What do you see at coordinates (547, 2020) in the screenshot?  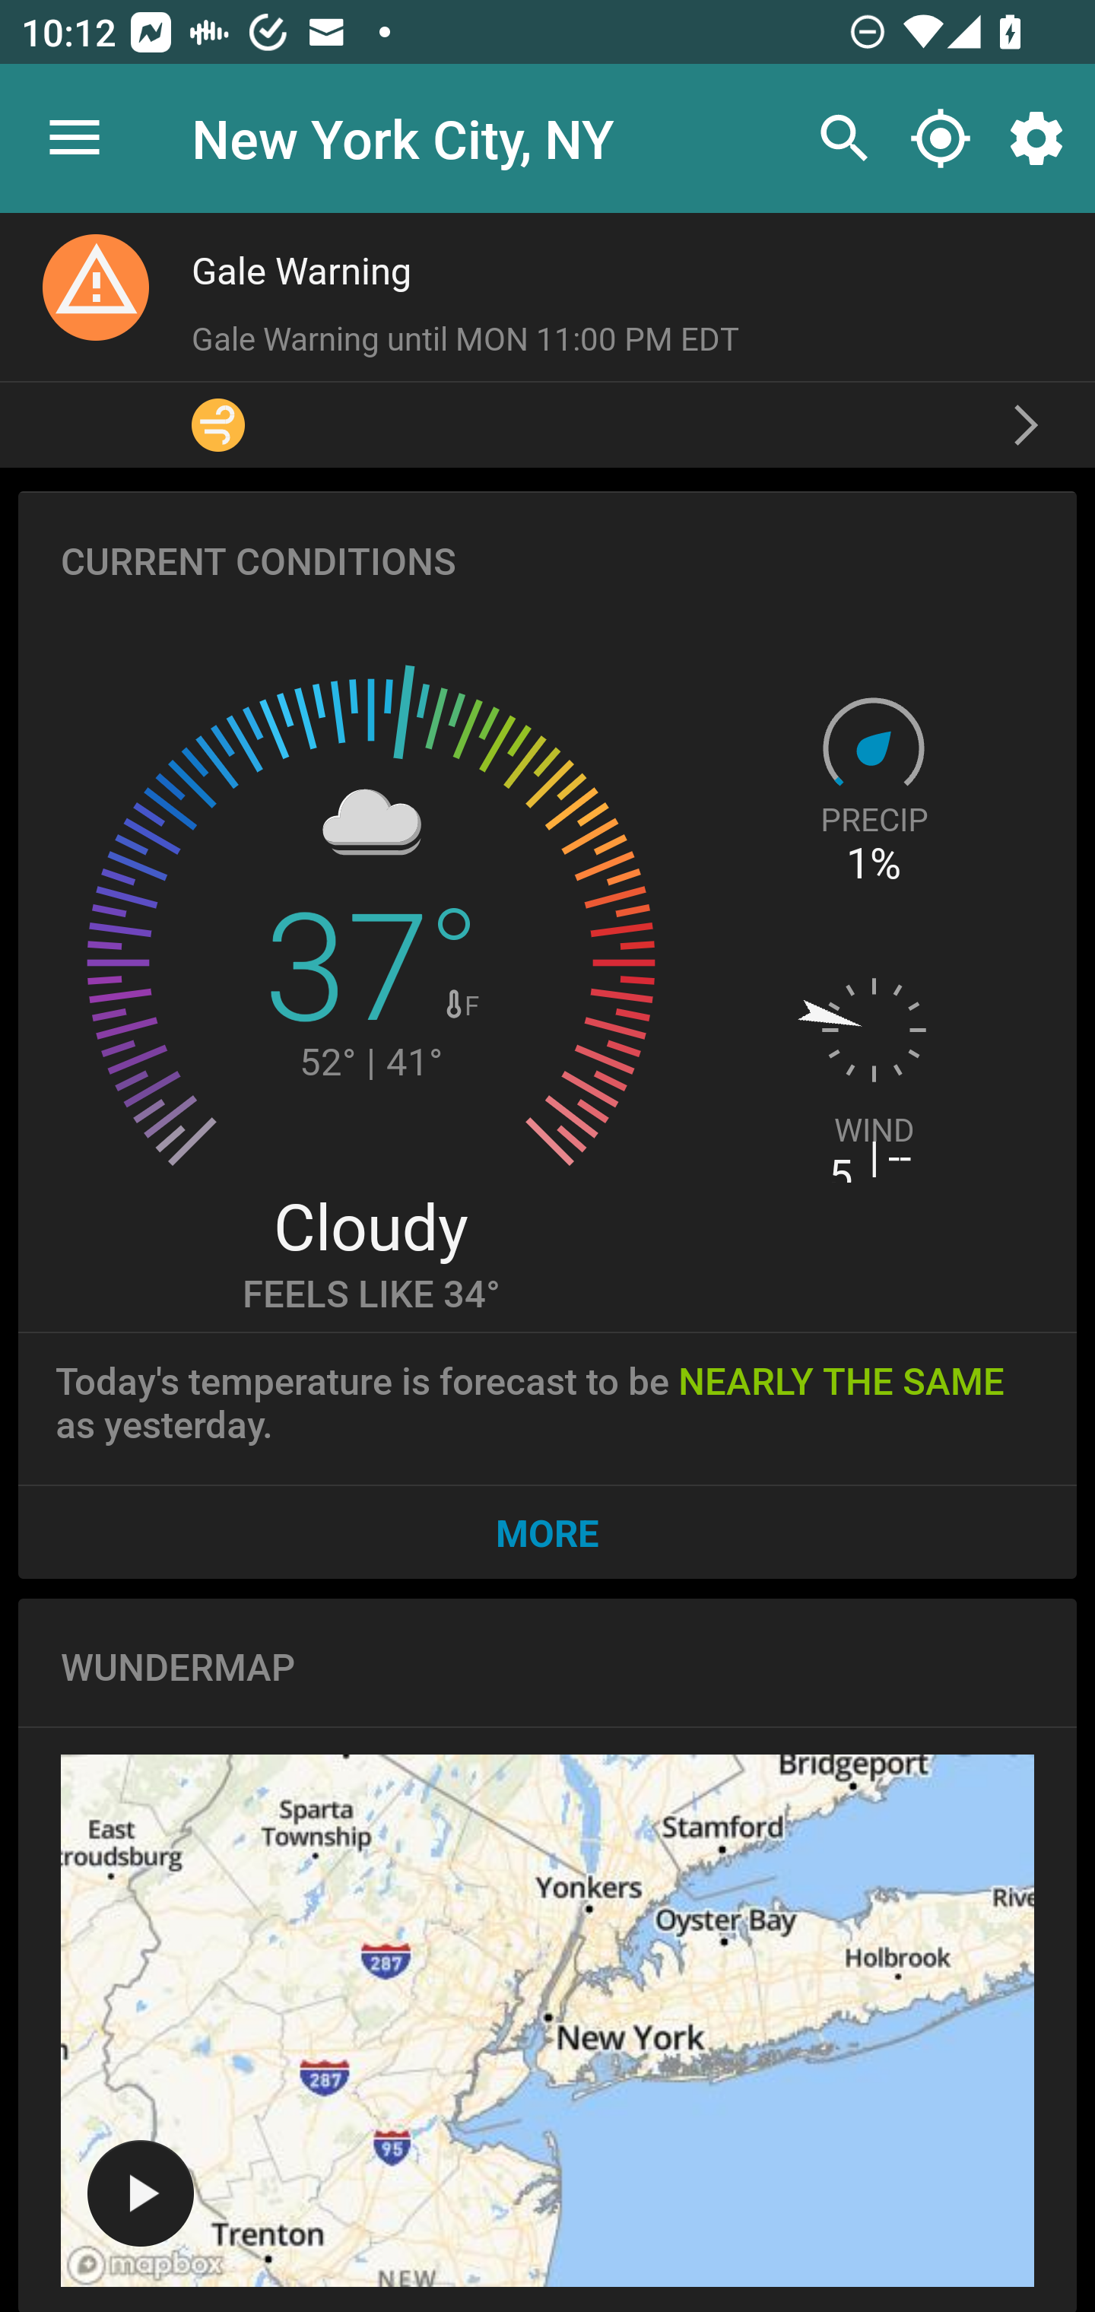 I see `Weather Map` at bounding box center [547, 2020].